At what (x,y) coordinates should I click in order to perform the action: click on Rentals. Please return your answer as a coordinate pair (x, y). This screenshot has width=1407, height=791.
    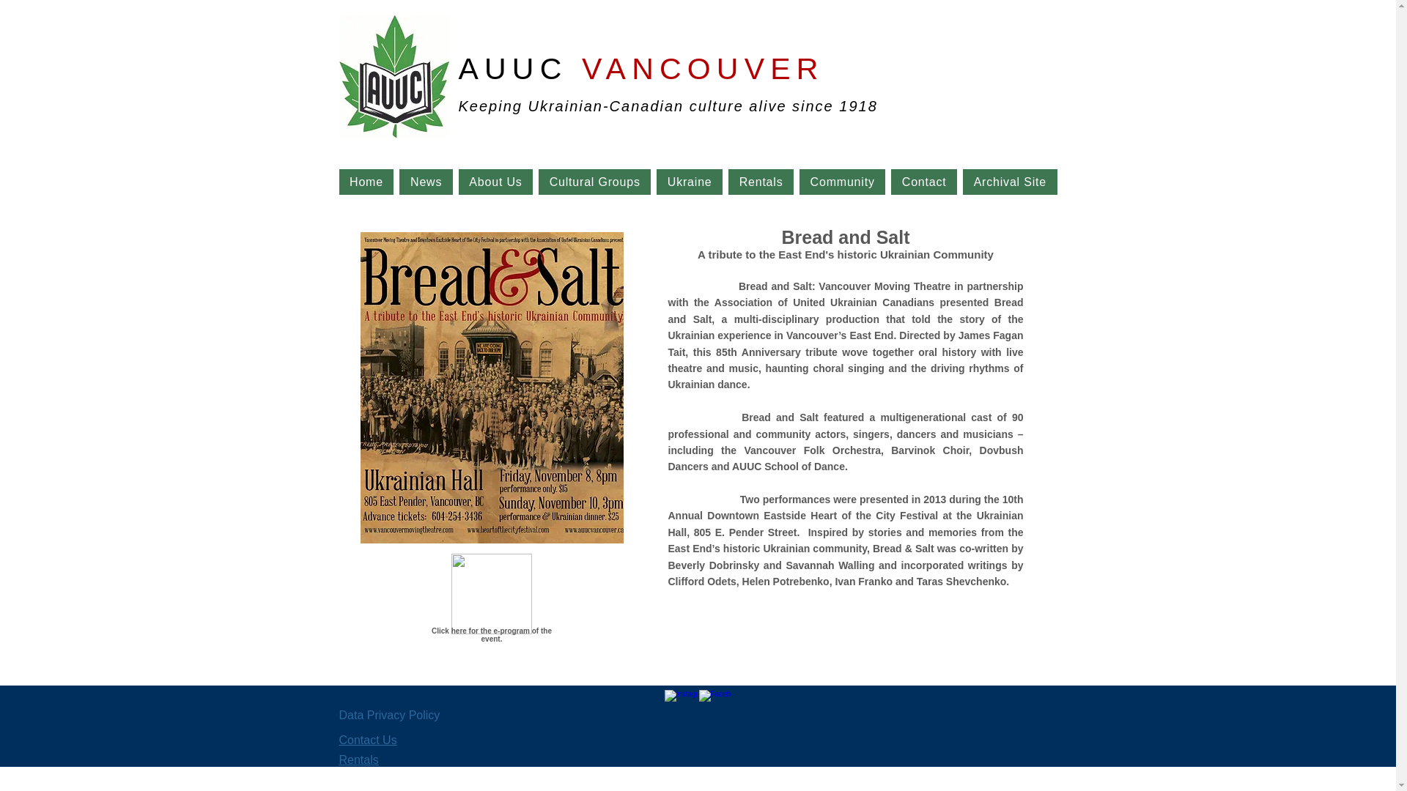
    Looking at the image, I should click on (761, 182).